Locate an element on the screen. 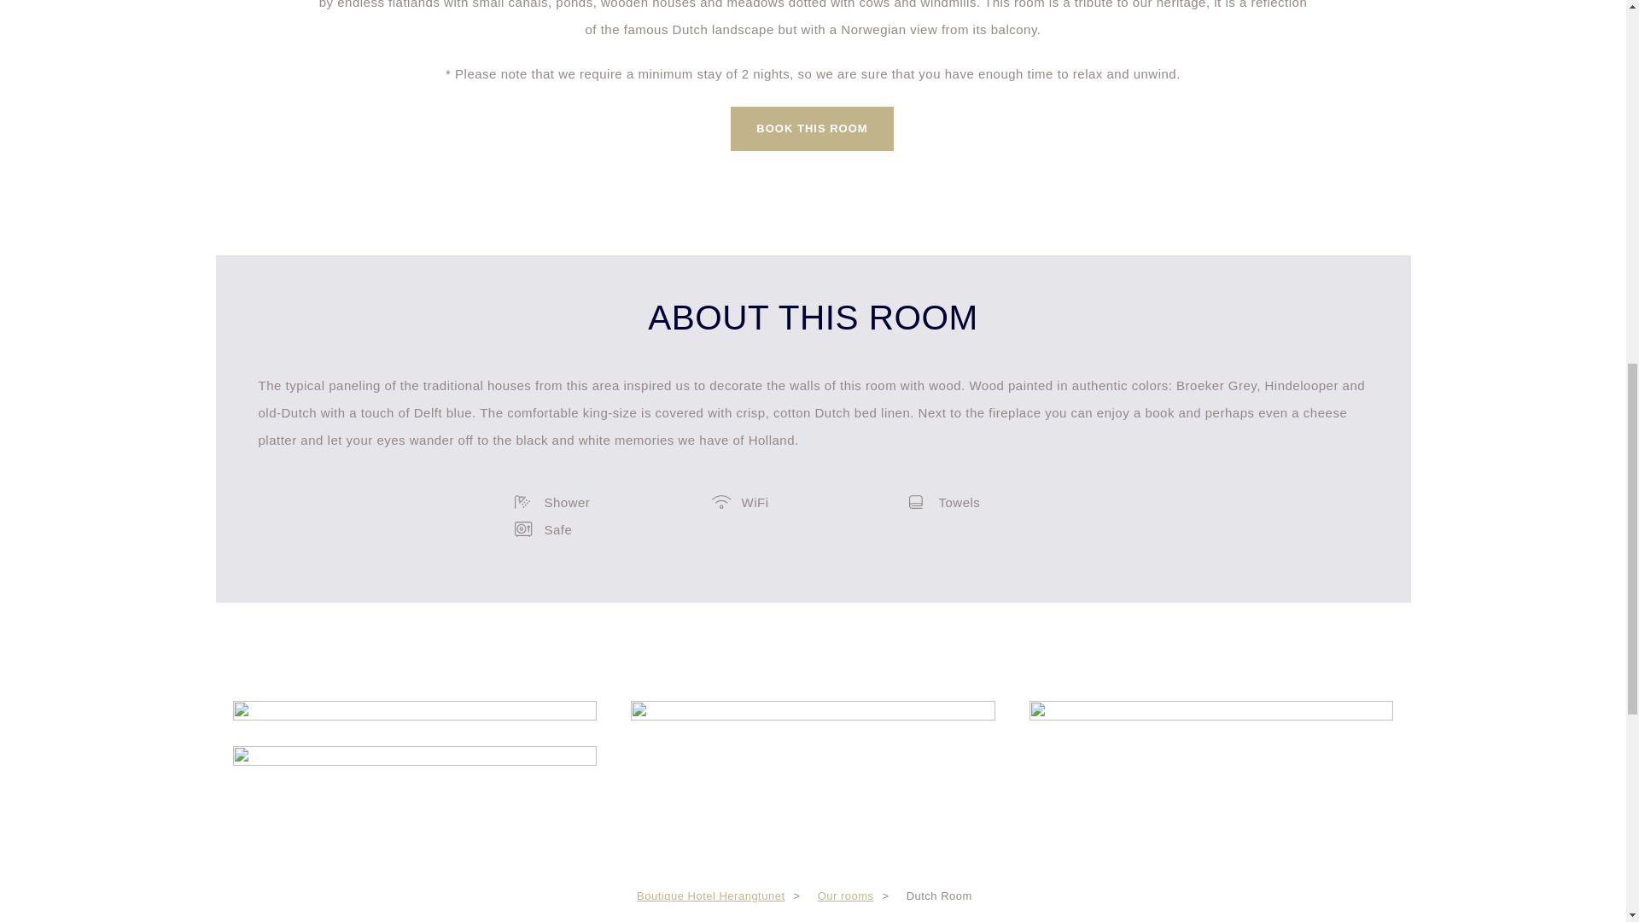 This screenshot has width=1639, height=922. Boutique Hotel Herangtunet is located at coordinates (710, 896).